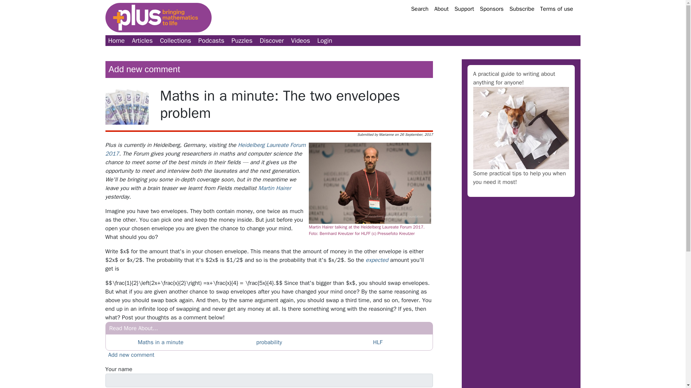 Image resolution: width=691 pixels, height=388 pixels. Describe the element at coordinates (143, 41) in the screenshot. I see `news features columns and opinions` at that location.